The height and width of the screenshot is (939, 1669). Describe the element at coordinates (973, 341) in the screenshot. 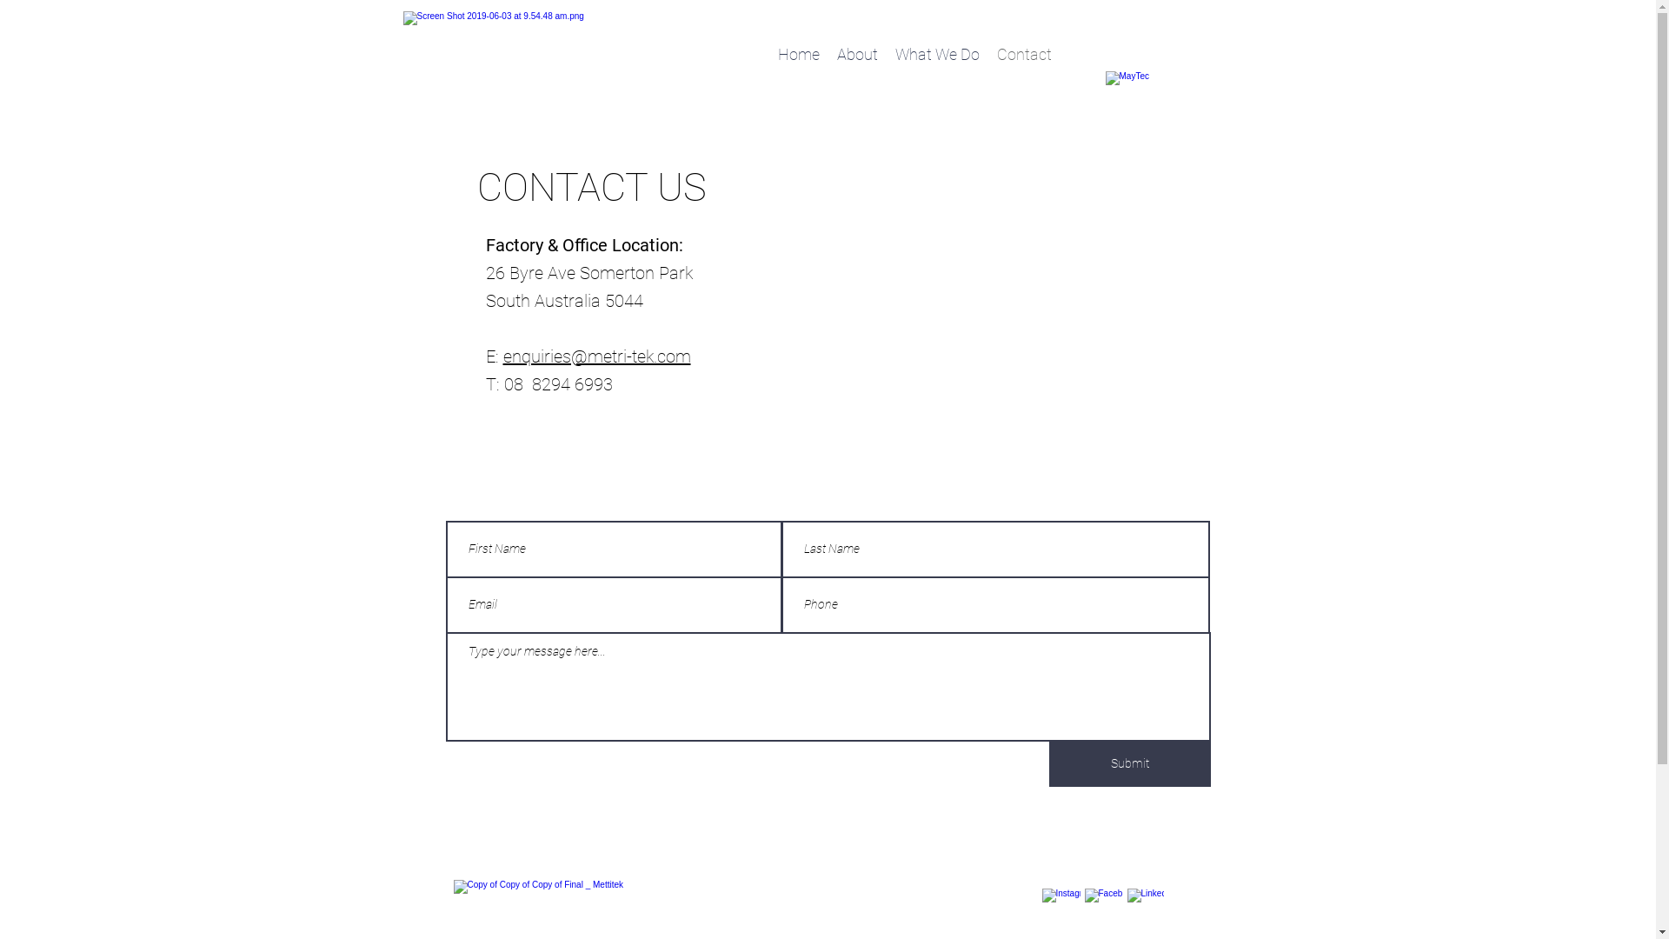

I see `Google Maps` at that location.